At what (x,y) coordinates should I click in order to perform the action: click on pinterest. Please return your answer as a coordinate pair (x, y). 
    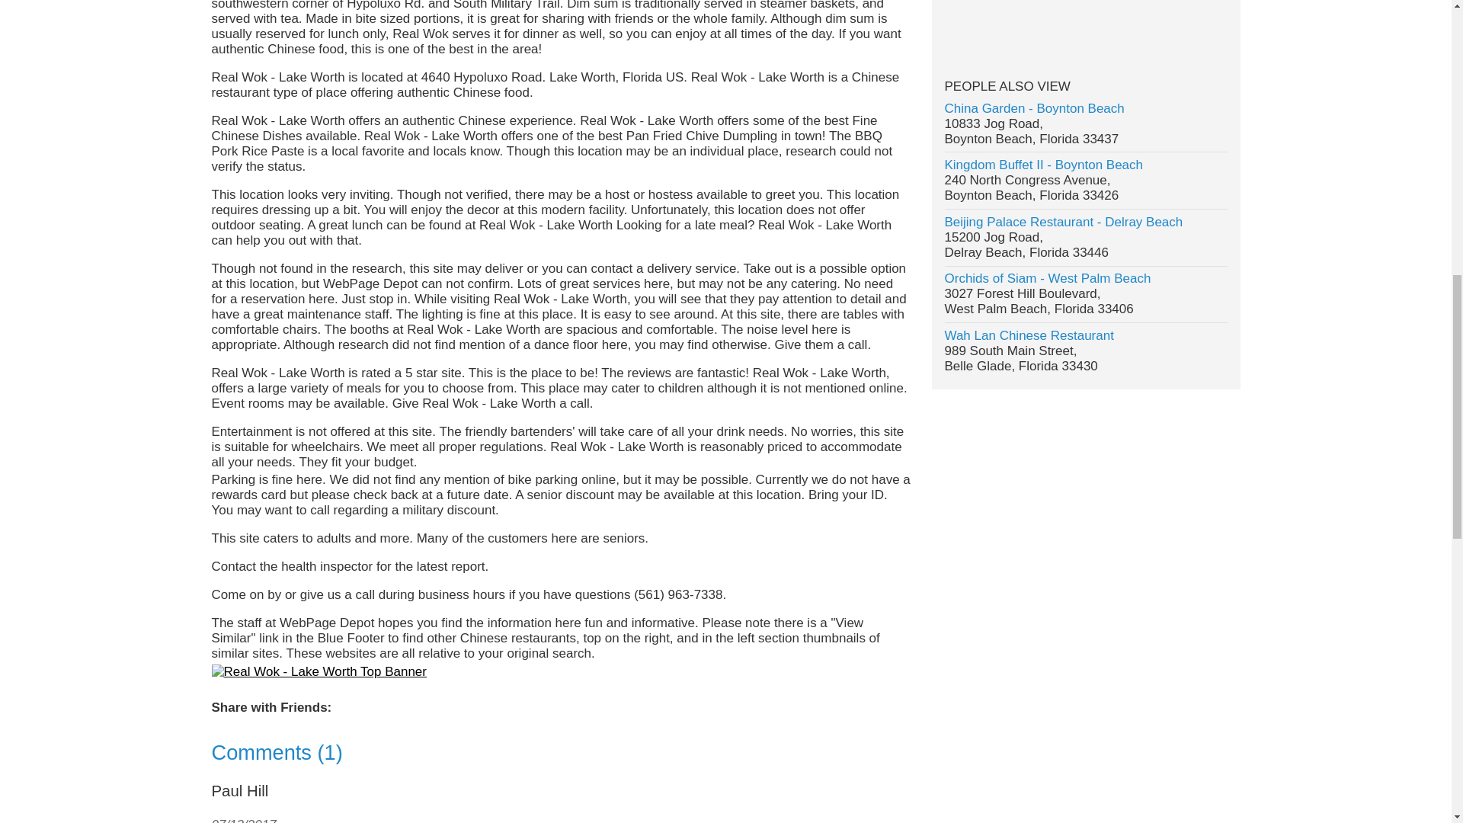
    Looking at the image, I should click on (1021, 20).